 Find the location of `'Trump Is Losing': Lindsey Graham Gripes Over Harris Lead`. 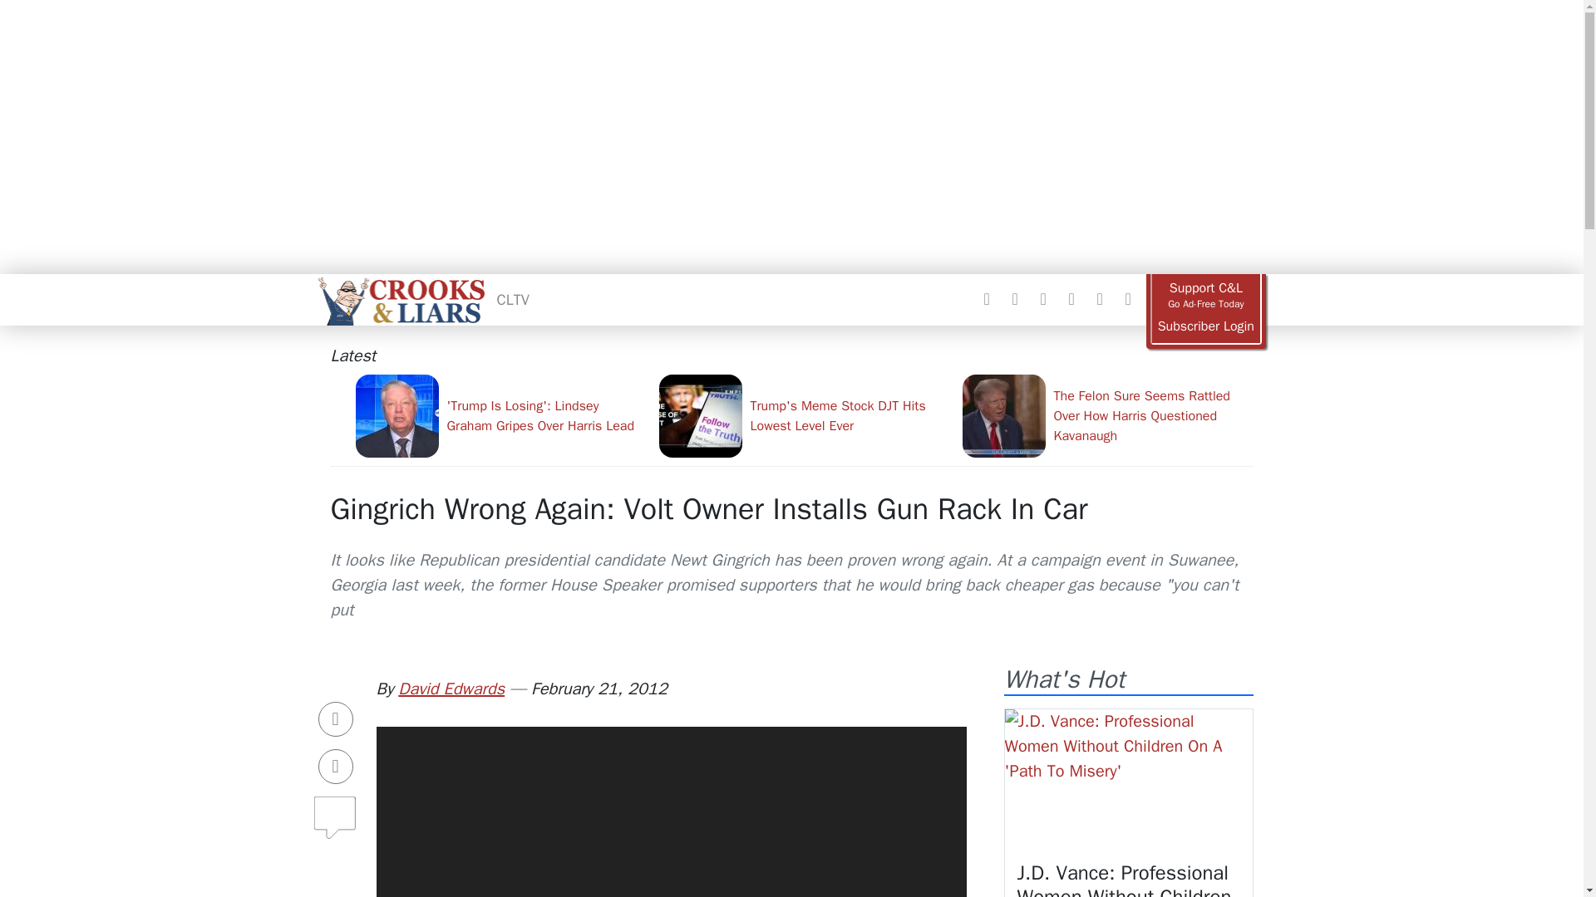

'Trump Is Losing': Lindsey Graham Gripes Over Harris Lead is located at coordinates (500, 415).